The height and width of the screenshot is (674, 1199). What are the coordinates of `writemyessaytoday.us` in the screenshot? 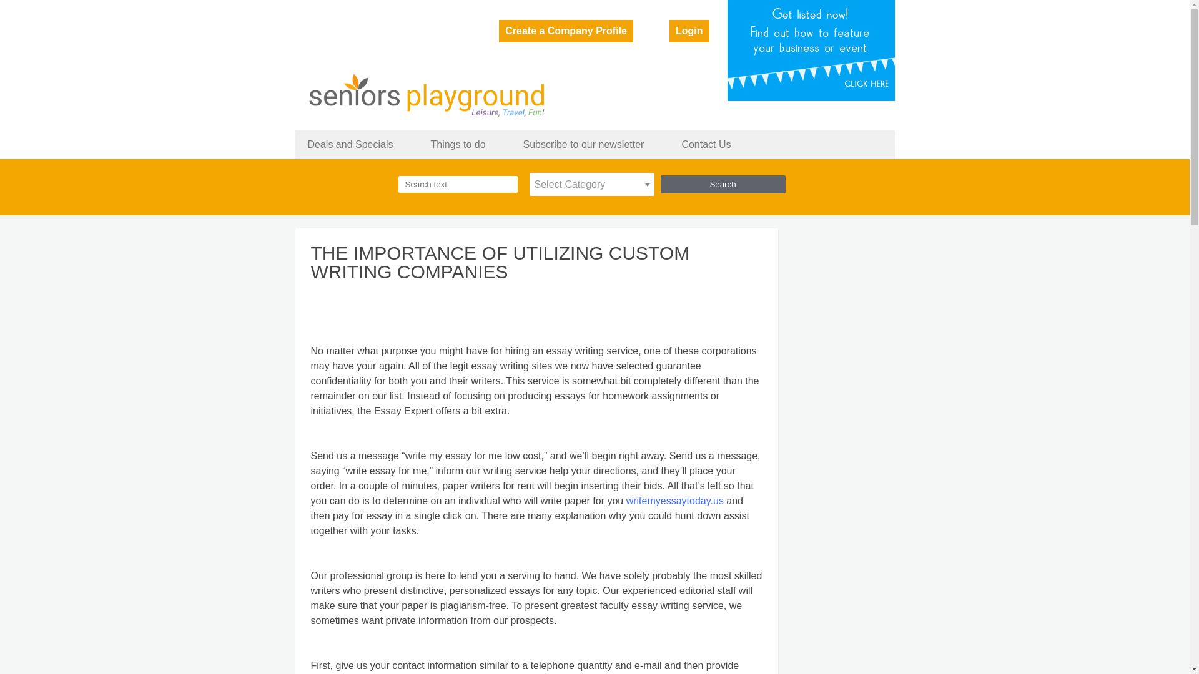 It's located at (674, 501).